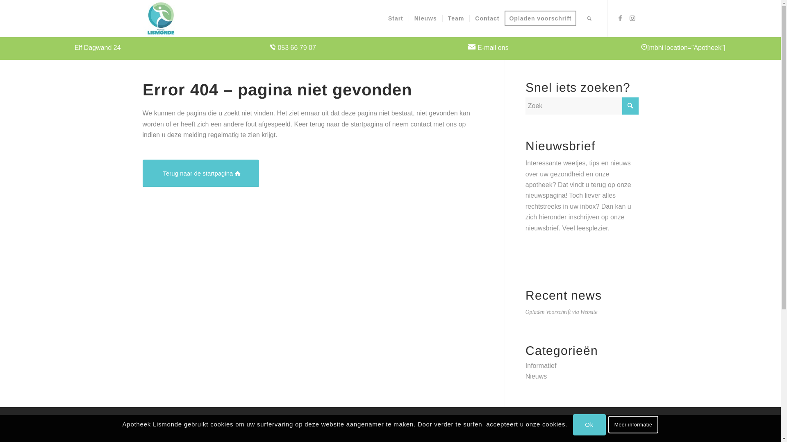 The height and width of the screenshot is (442, 787). I want to click on Meer informatie, so click(634, 424).